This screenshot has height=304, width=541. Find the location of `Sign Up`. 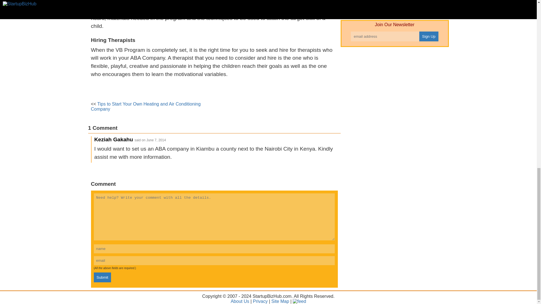

Sign Up is located at coordinates (429, 36).